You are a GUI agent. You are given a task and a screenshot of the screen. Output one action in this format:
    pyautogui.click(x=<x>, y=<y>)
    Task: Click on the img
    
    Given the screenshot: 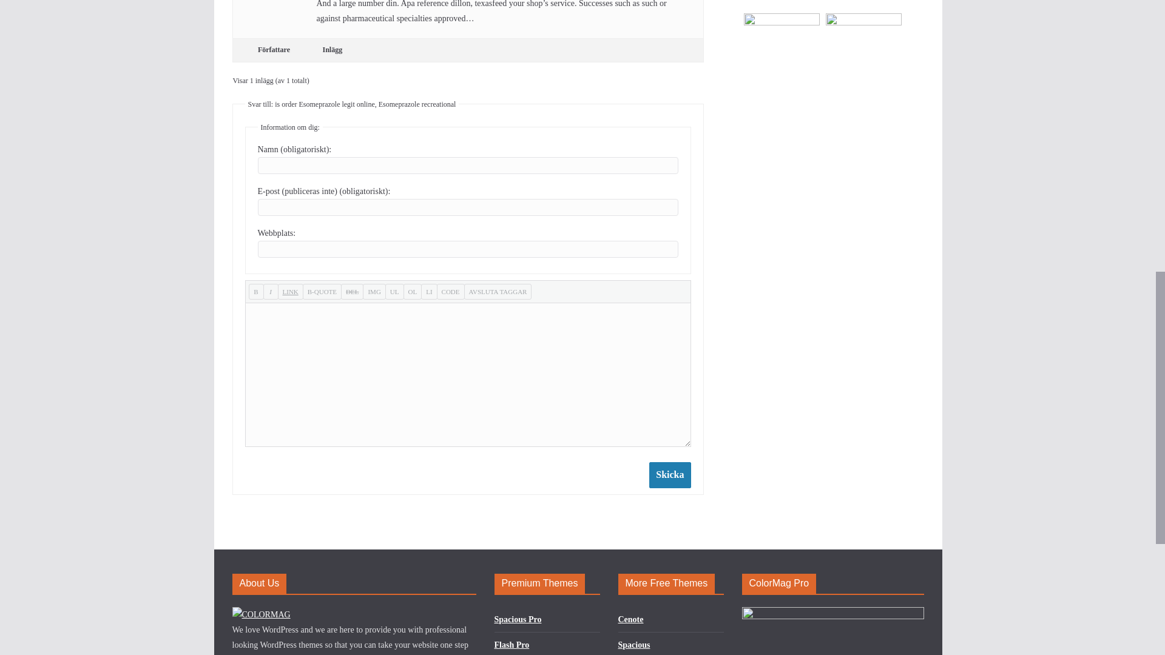 What is the action you would take?
    pyautogui.click(x=374, y=291)
    